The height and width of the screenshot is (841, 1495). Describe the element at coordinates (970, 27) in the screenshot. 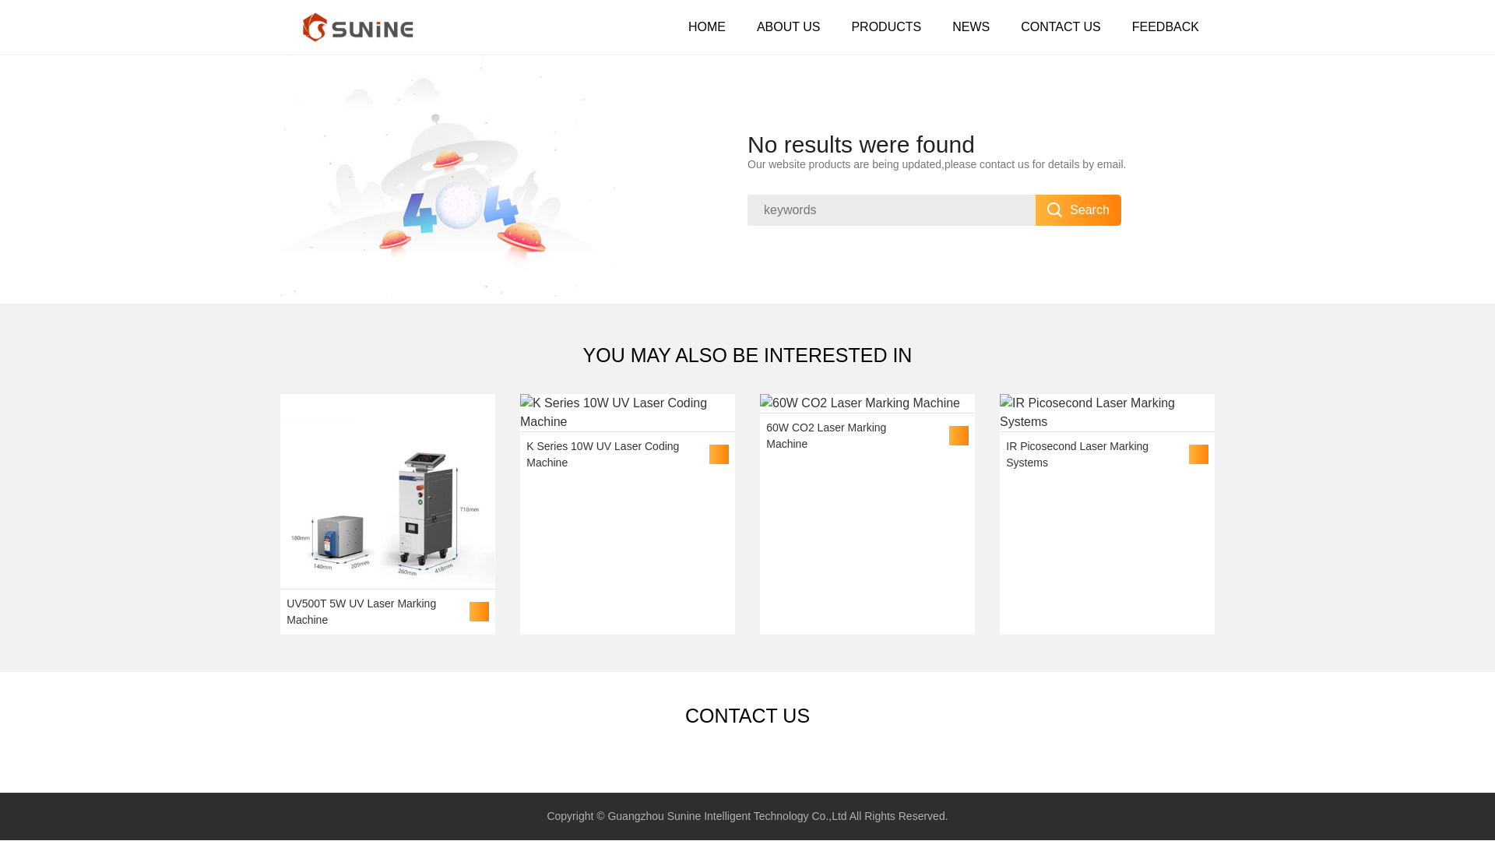

I see `NEWS` at that location.